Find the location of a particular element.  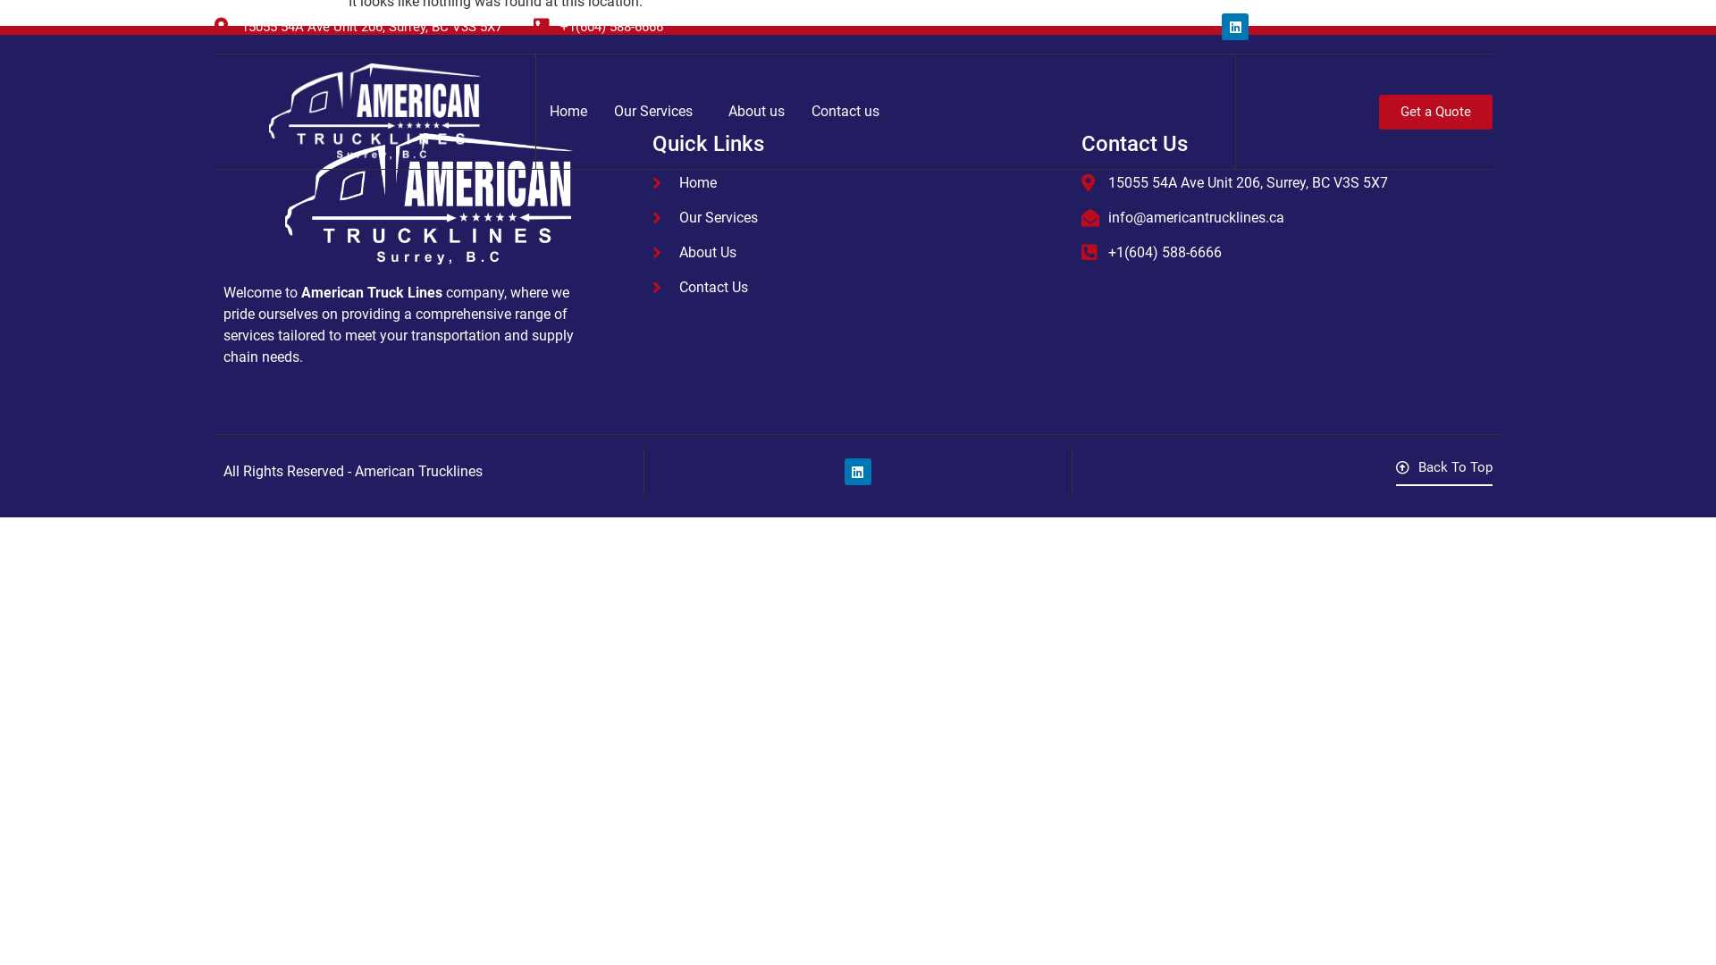

info@americantrucklines.ca is located at coordinates (1287, 218).